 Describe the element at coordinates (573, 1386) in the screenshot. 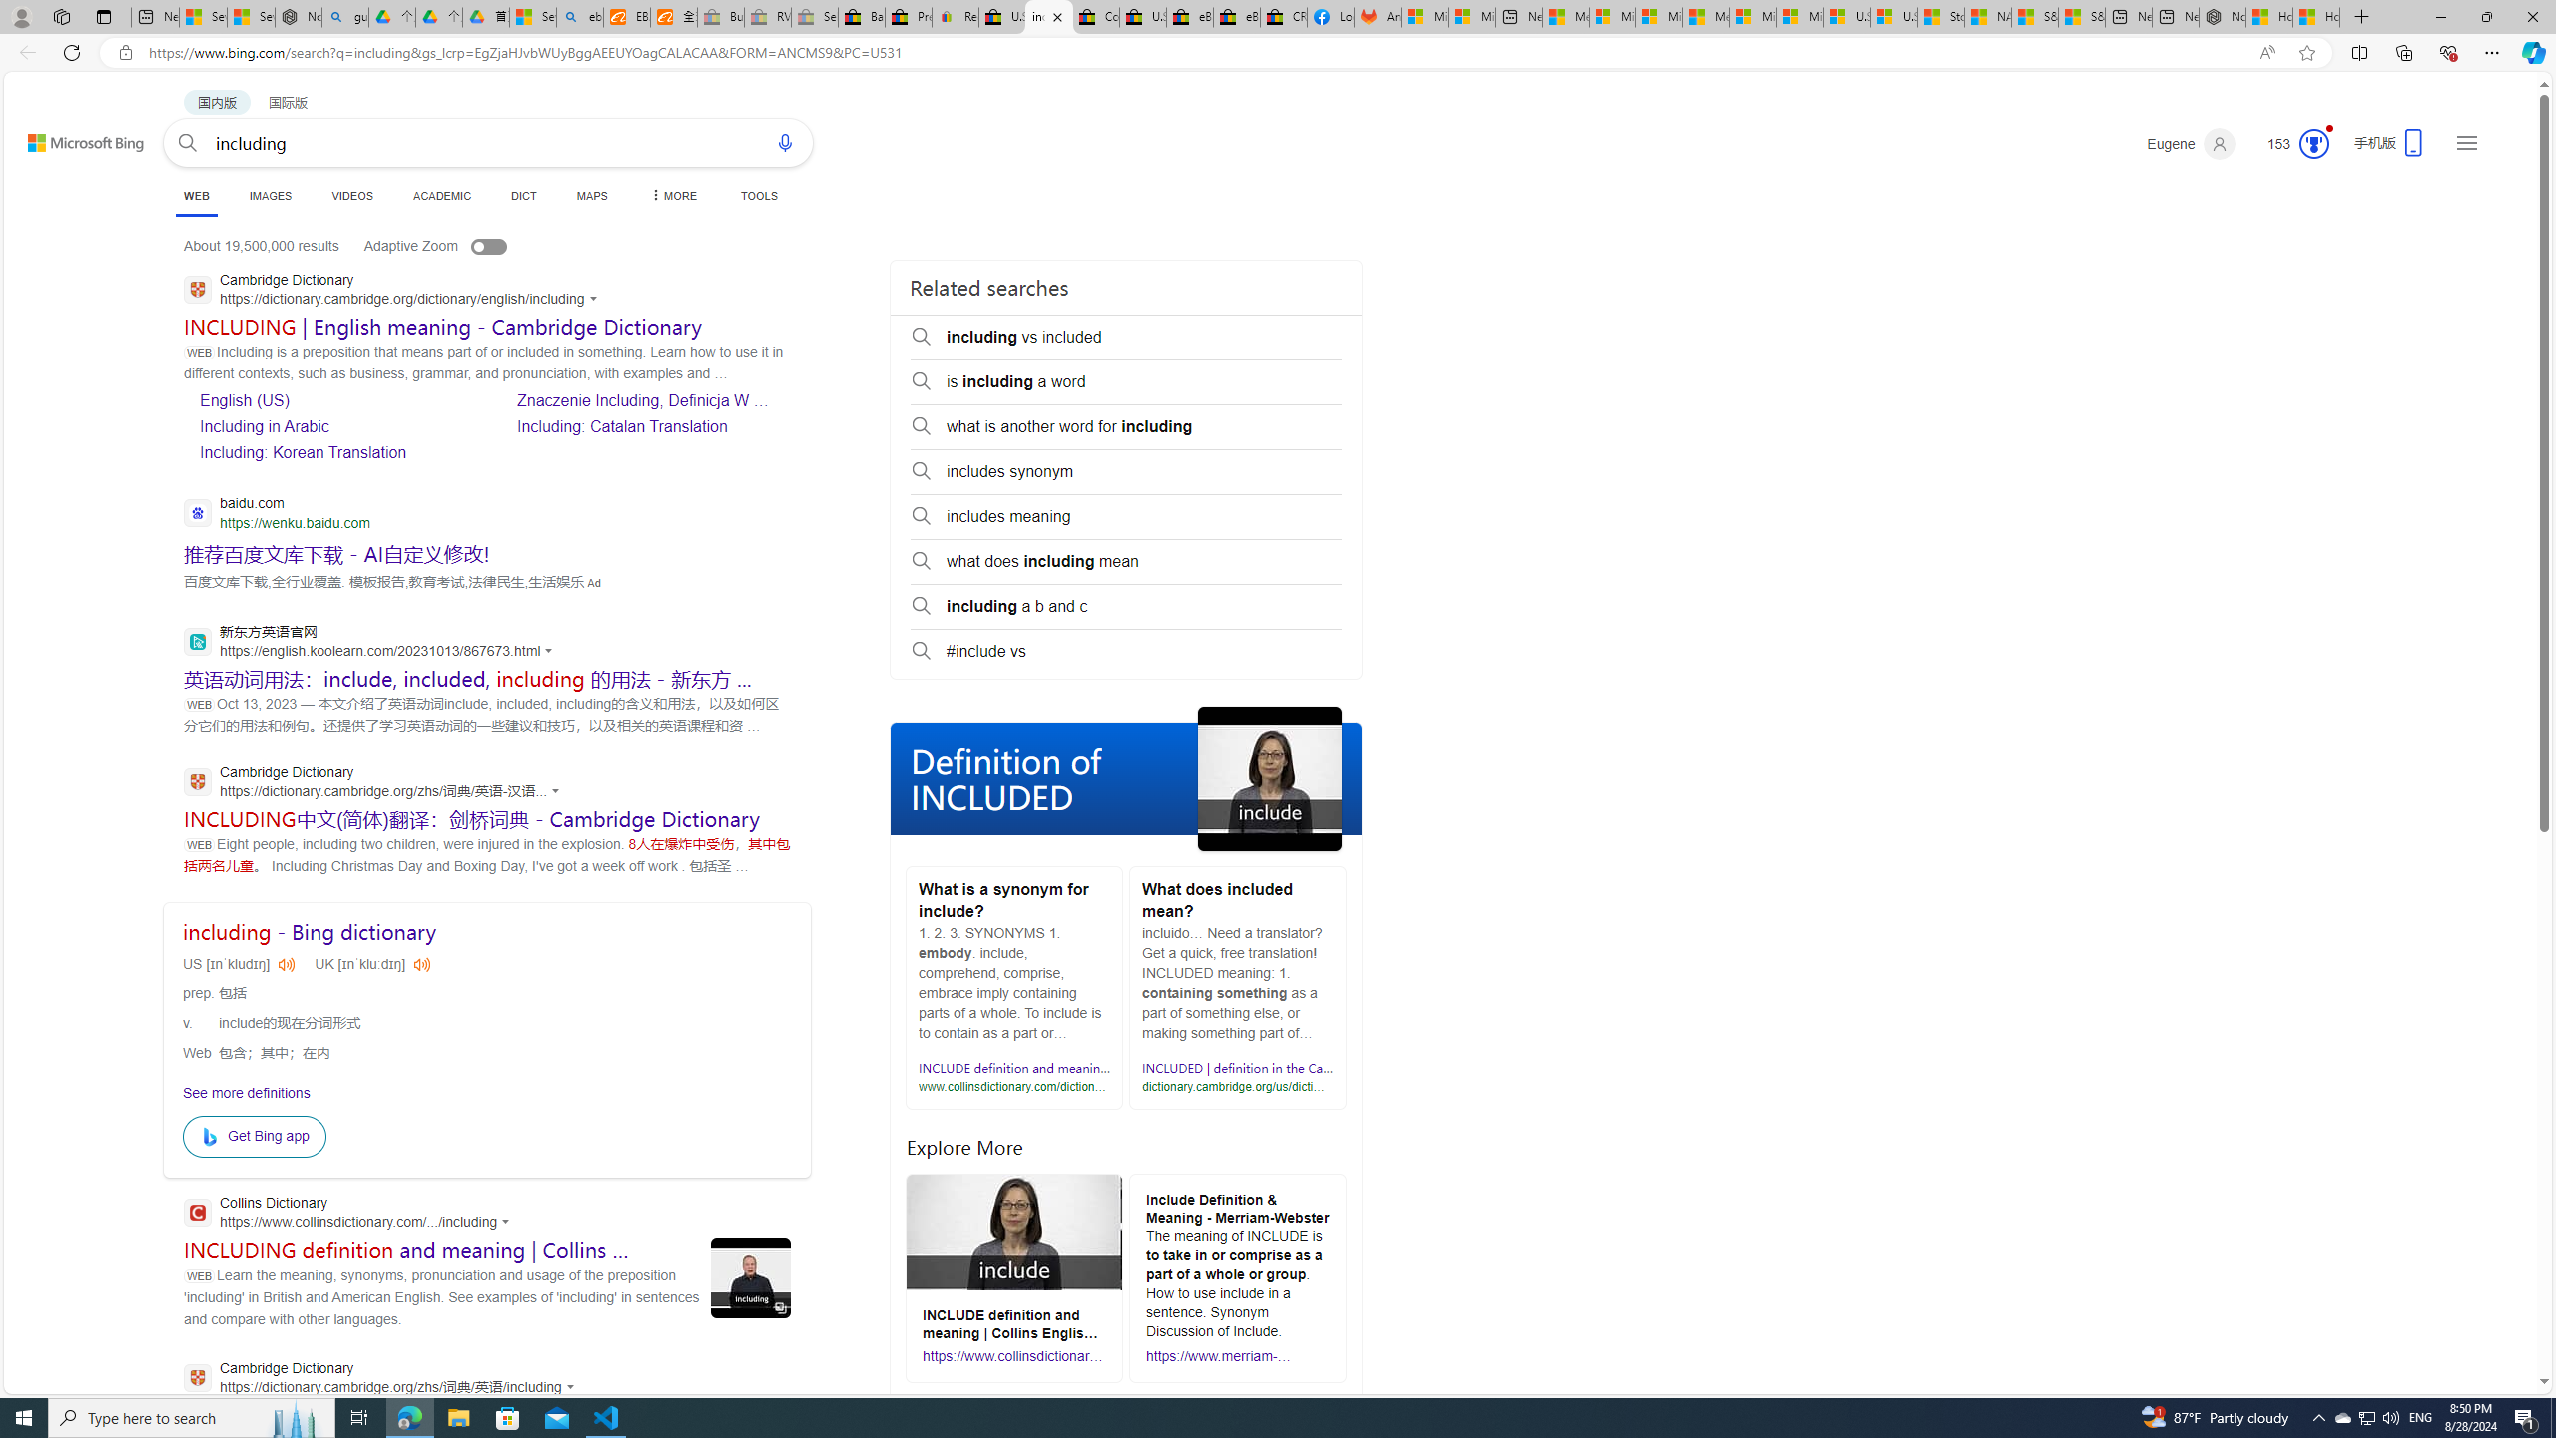

I see `Actions for this site` at that location.